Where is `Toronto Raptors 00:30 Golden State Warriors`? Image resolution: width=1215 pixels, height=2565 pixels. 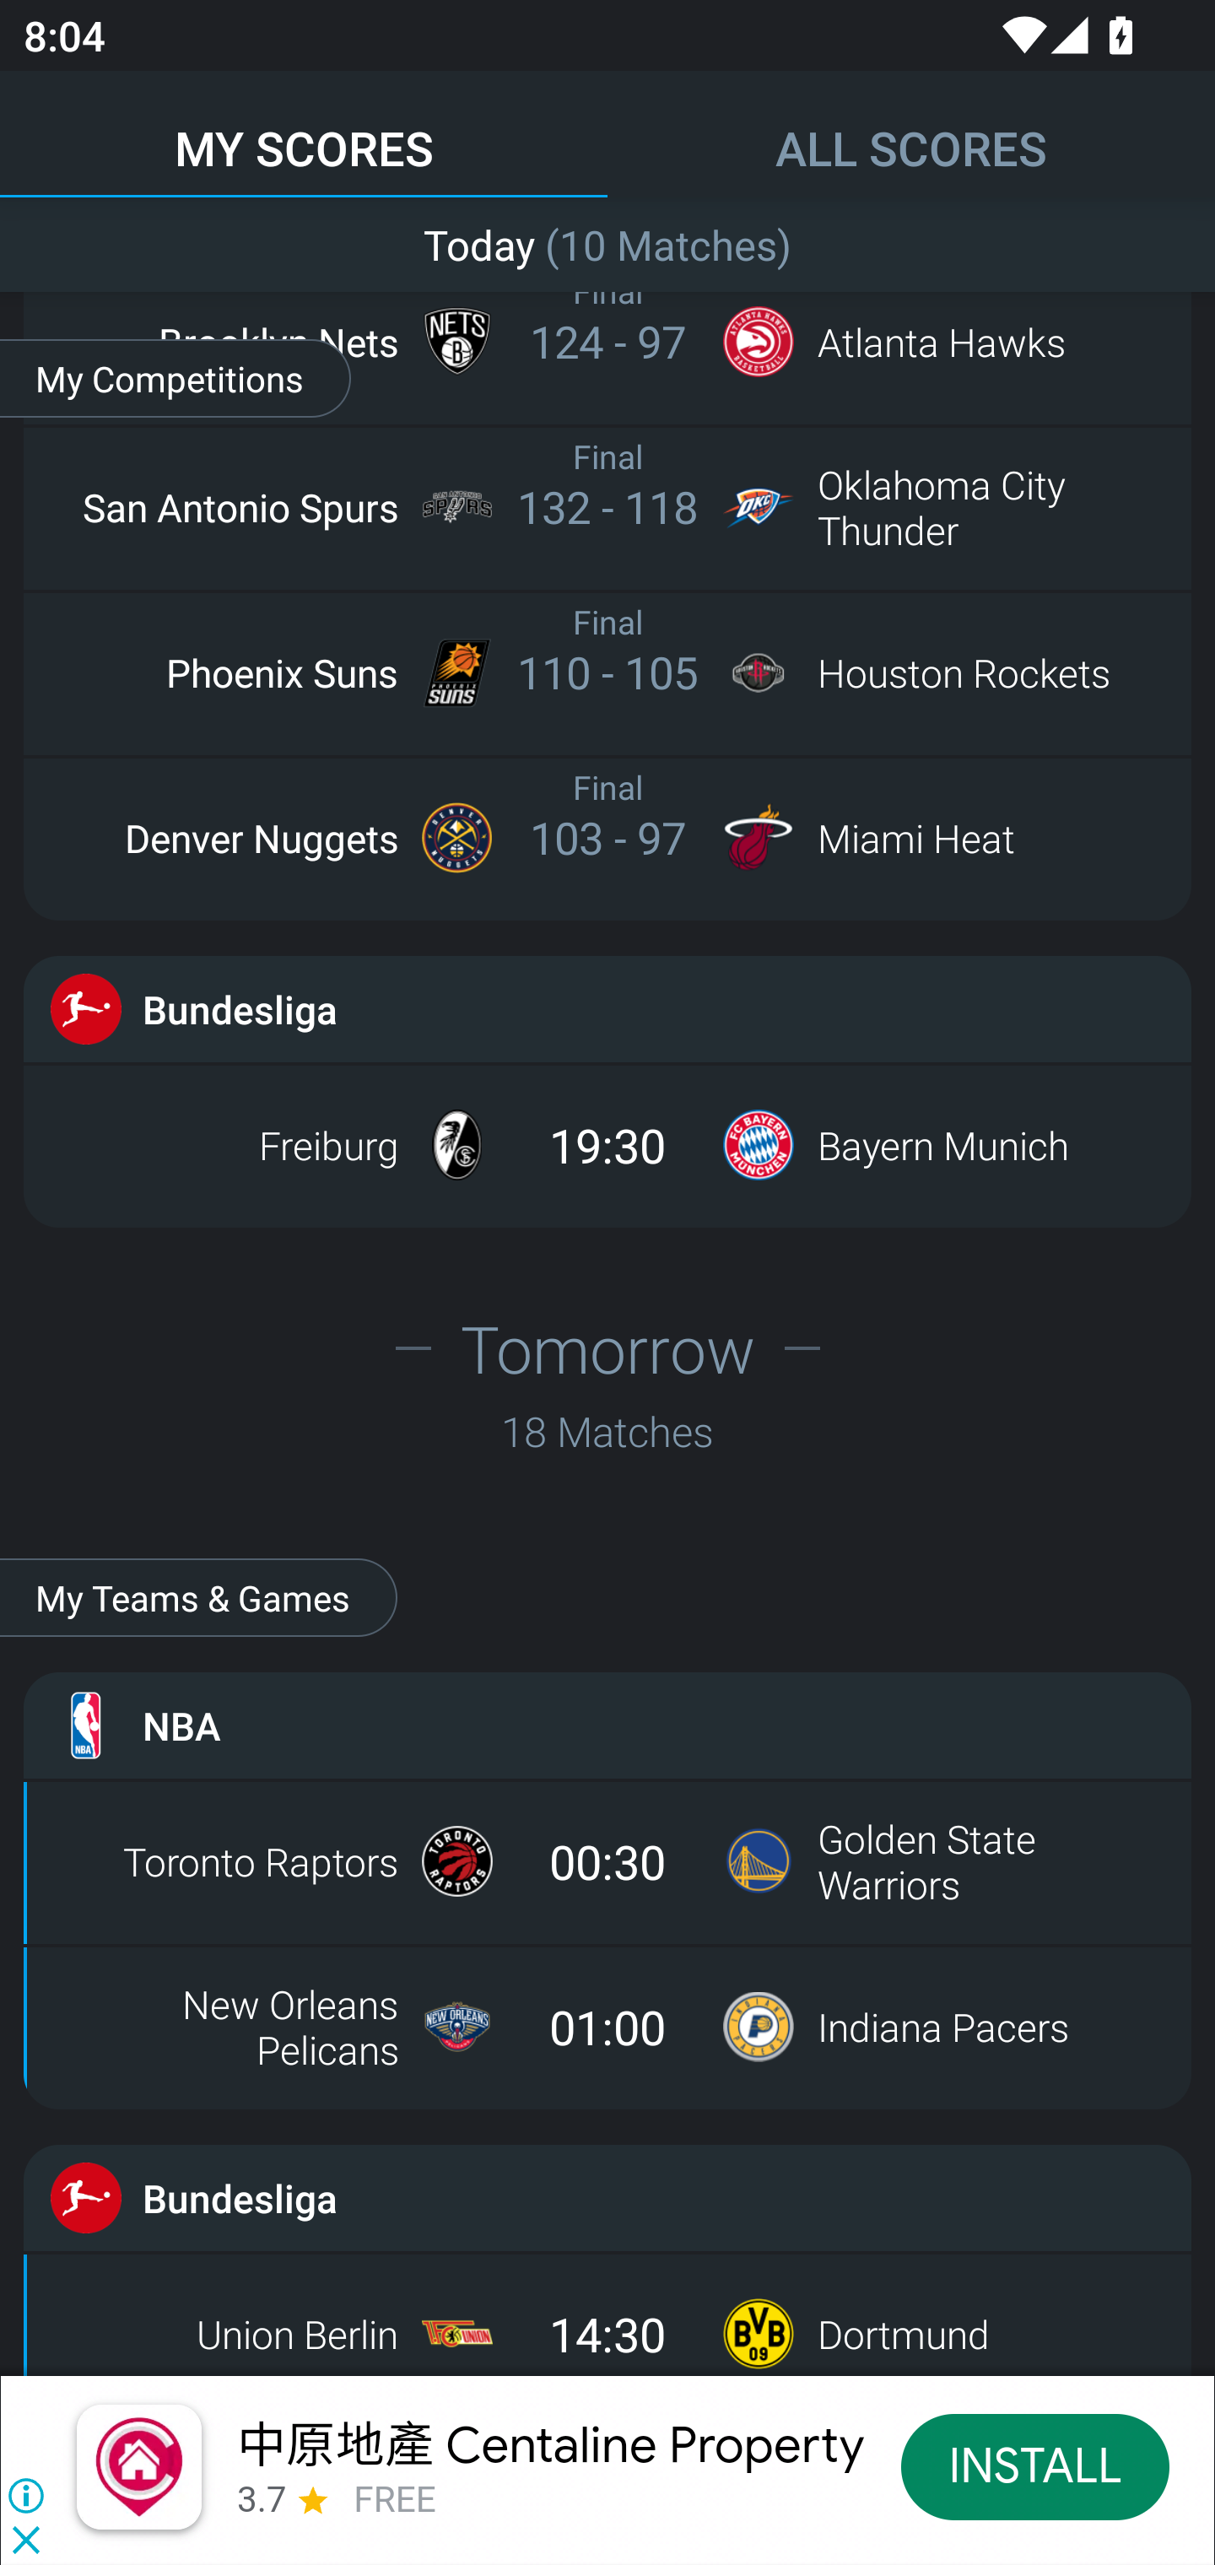 Toronto Raptors 00:30 Golden State Warriors is located at coordinates (607, 1860).